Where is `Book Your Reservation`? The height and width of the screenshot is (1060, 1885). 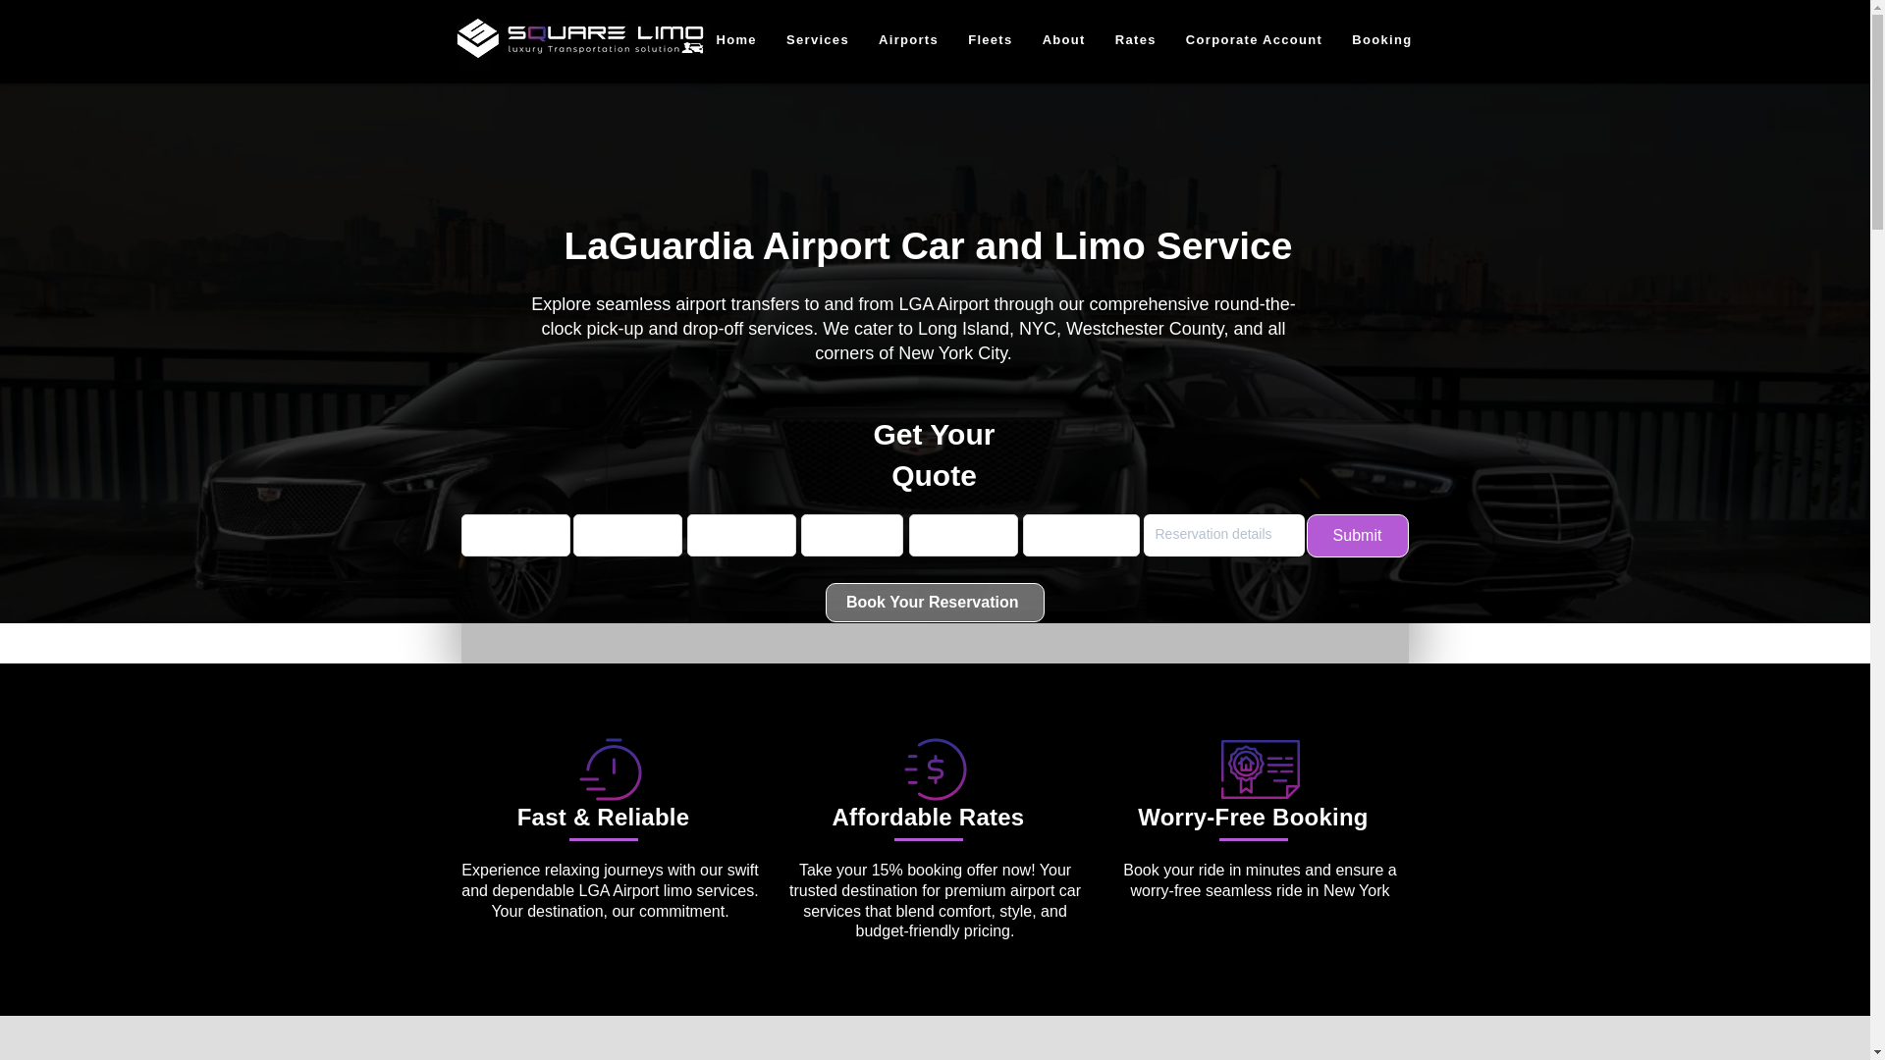
Book Your Reservation is located at coordinates (935, 603).